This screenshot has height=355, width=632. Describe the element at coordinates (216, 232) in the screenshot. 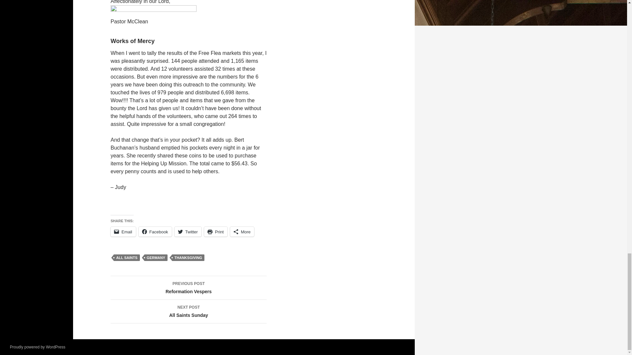

I see `Print` at that location.